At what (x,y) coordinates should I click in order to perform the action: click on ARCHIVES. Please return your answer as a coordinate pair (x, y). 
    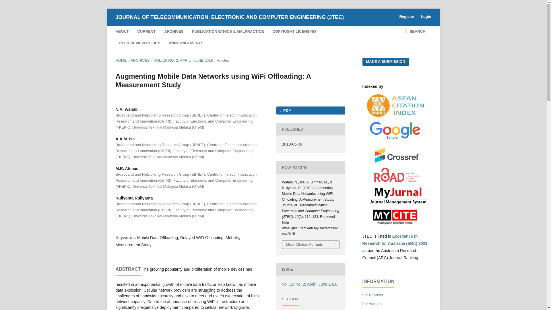
    Looking at the image, I should click on (140, 60).